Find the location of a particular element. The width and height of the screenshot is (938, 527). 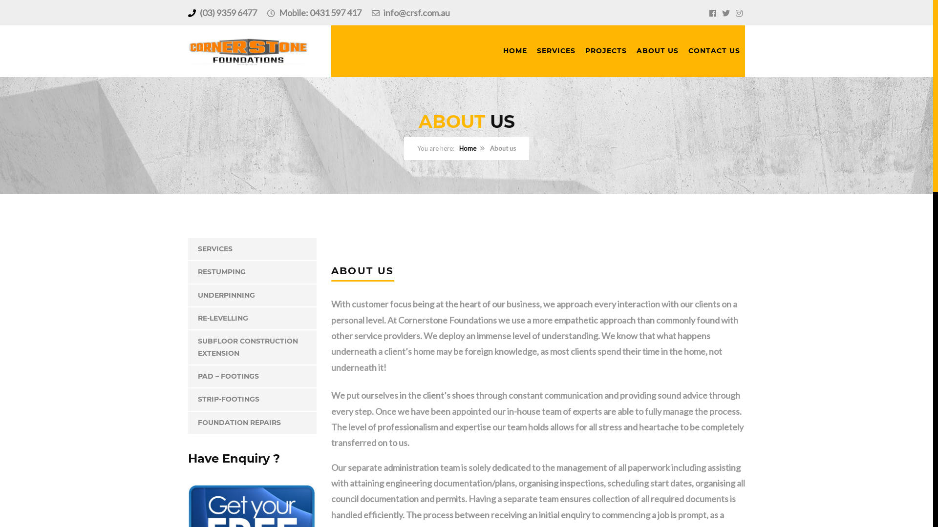

HOME is located at coordinates (515, 51).